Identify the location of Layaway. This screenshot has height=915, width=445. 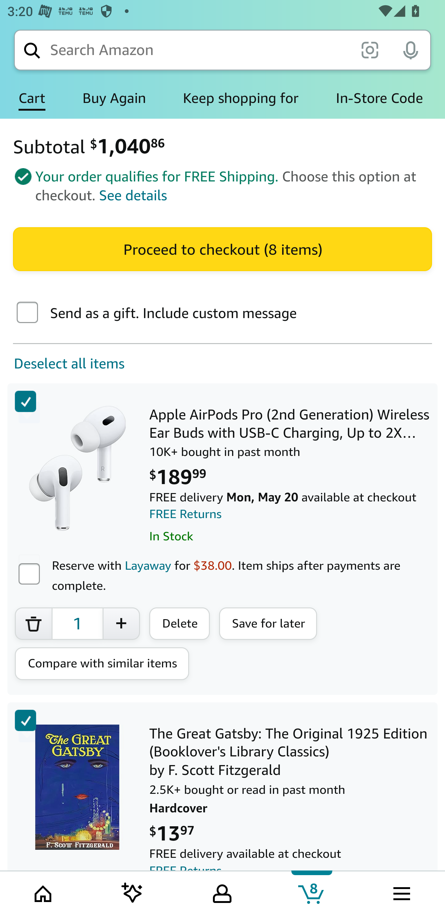
(148, 565).